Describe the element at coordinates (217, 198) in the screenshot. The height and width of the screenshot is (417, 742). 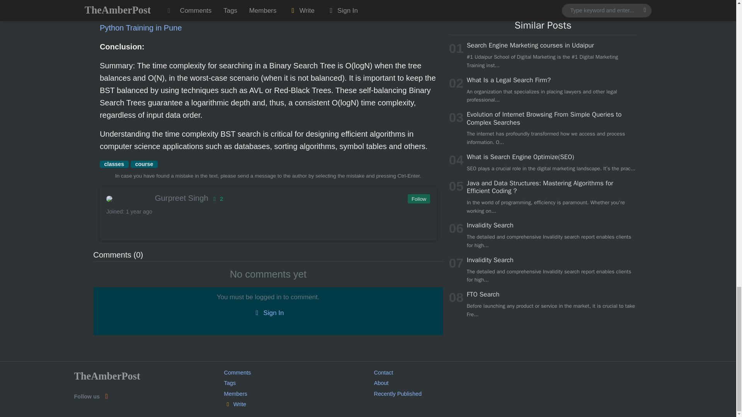
I see `Rating` at that location.